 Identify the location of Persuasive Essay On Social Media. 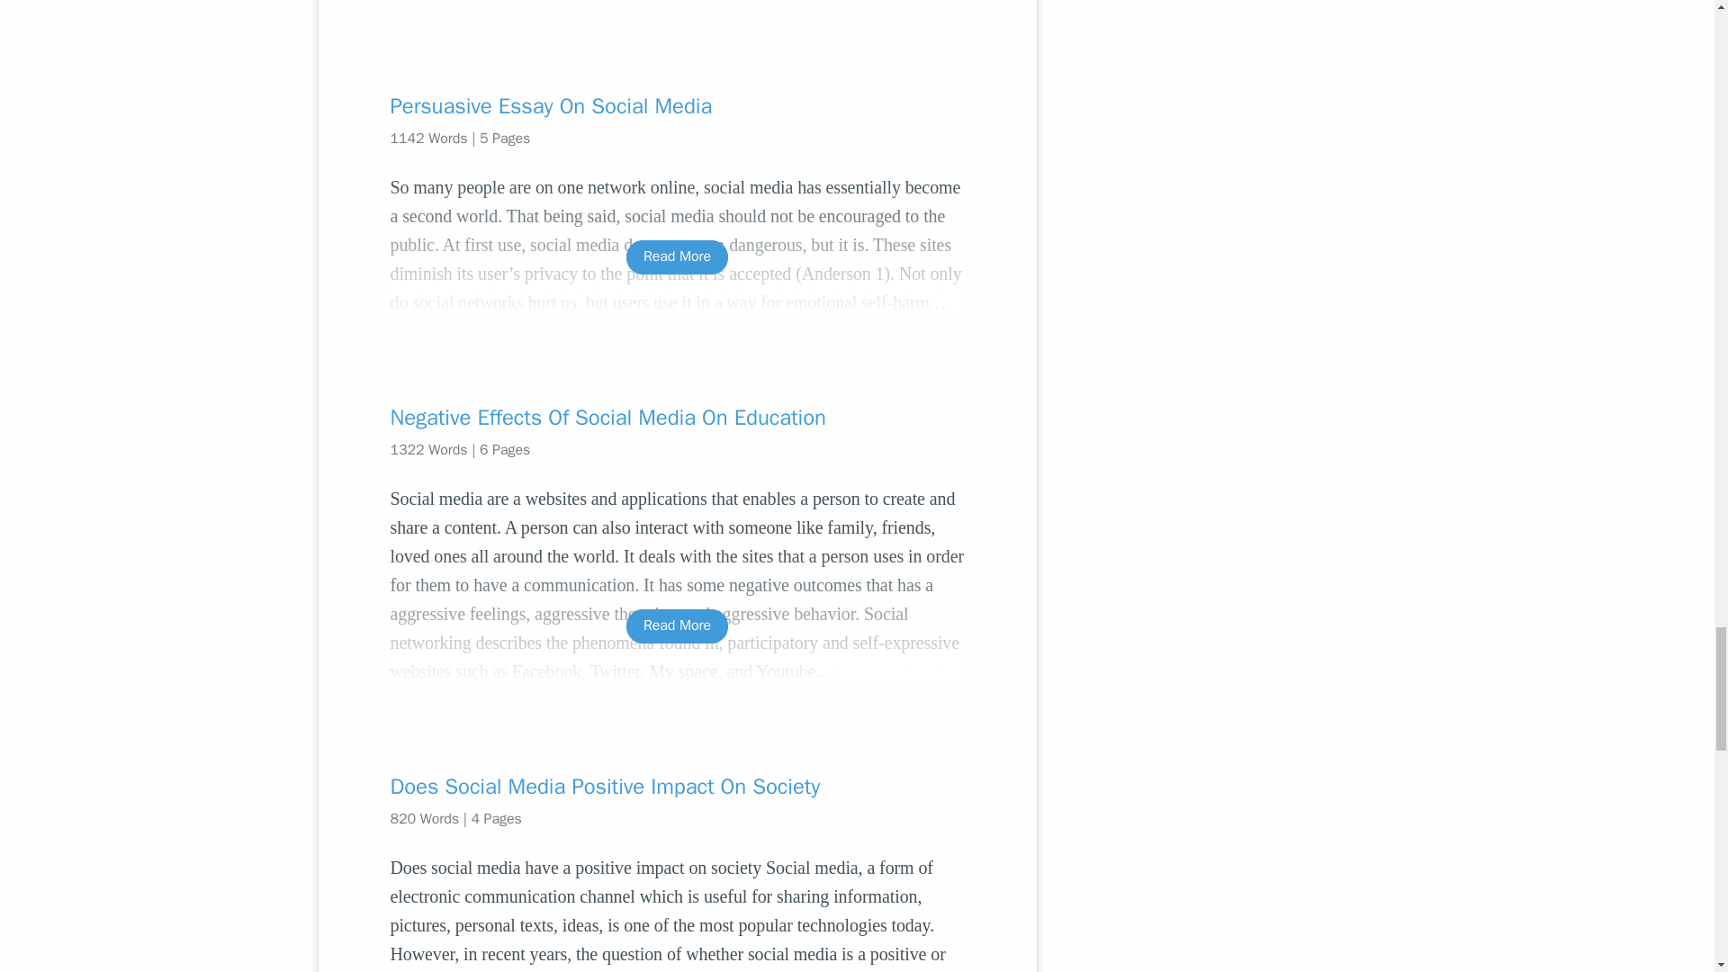
(677, 105).